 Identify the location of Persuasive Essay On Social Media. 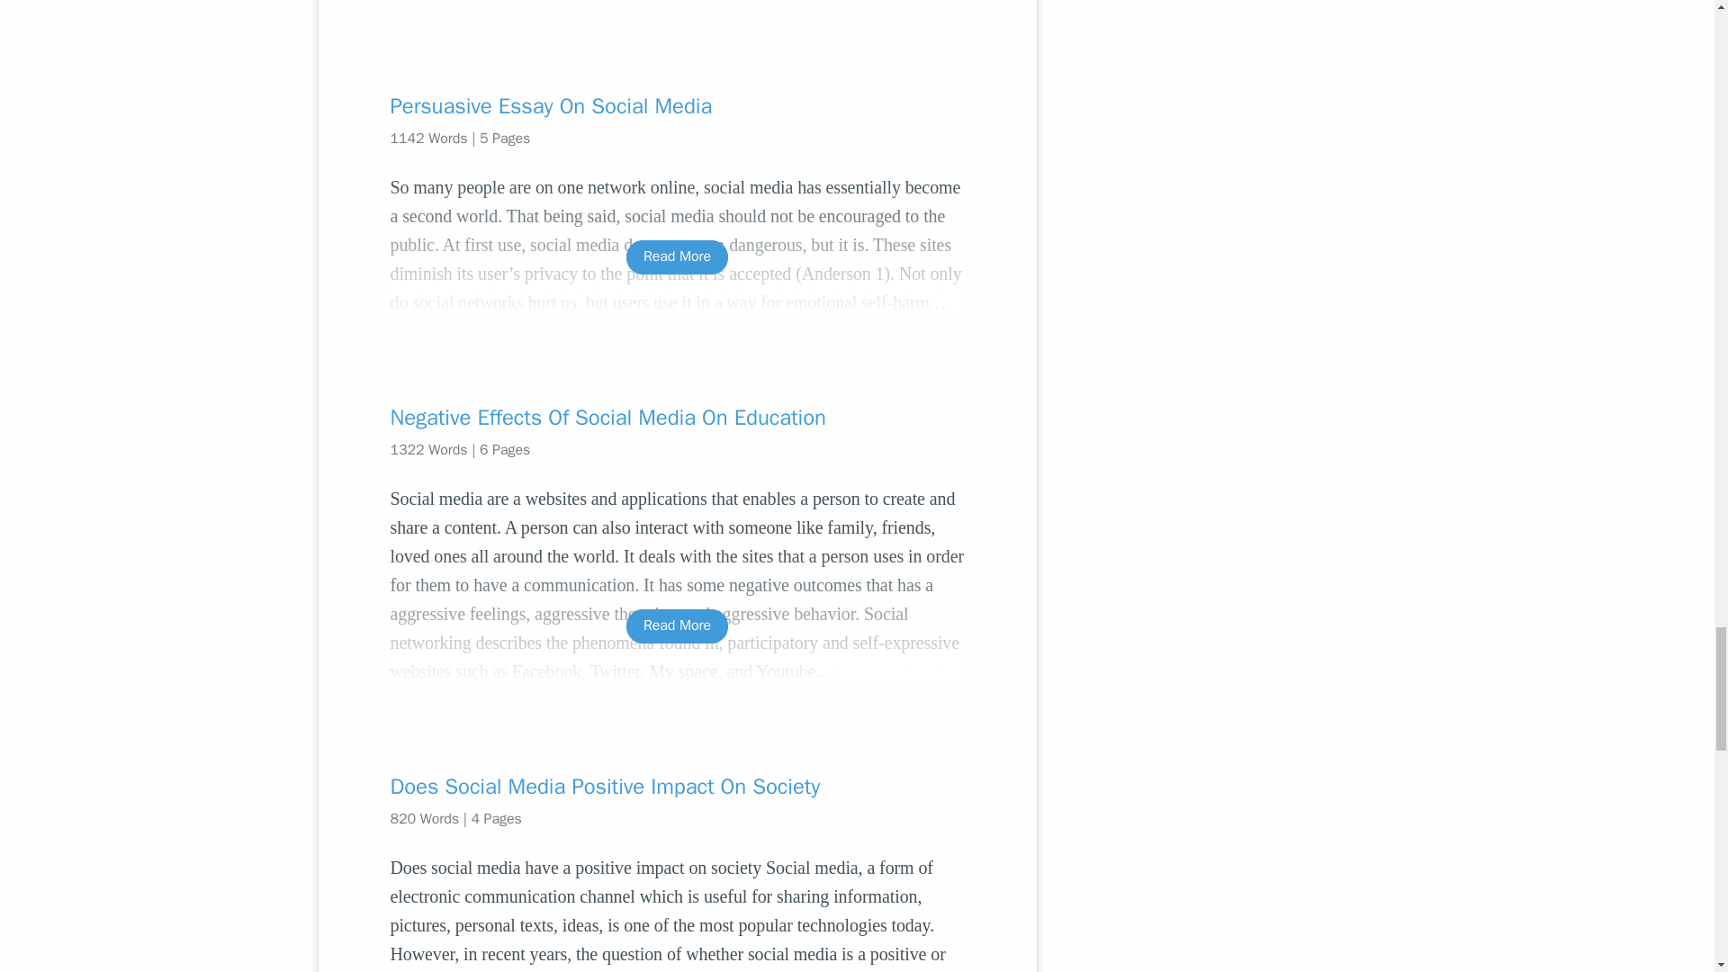
(677, 105).